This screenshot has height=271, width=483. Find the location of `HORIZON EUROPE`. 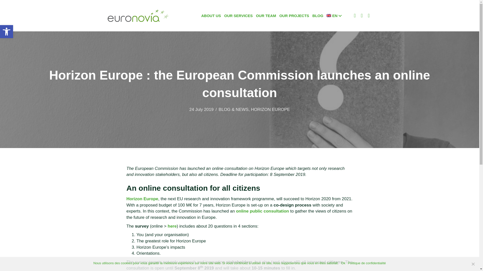

HORIZON EUROPE is located at coordinates (271, 109).